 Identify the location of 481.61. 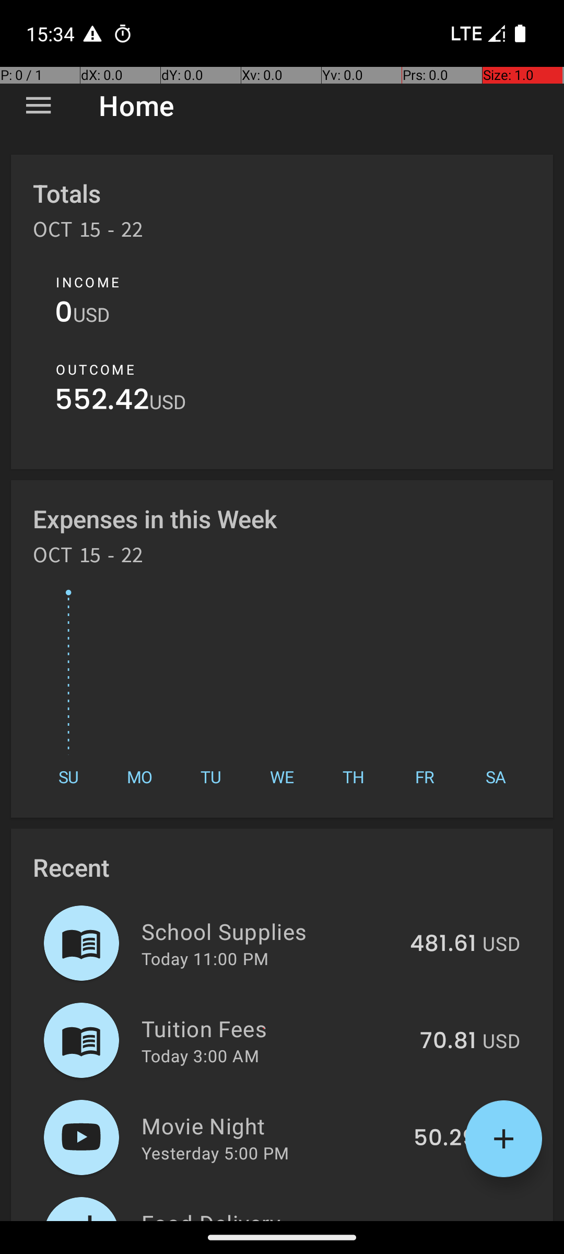
(443, 944).